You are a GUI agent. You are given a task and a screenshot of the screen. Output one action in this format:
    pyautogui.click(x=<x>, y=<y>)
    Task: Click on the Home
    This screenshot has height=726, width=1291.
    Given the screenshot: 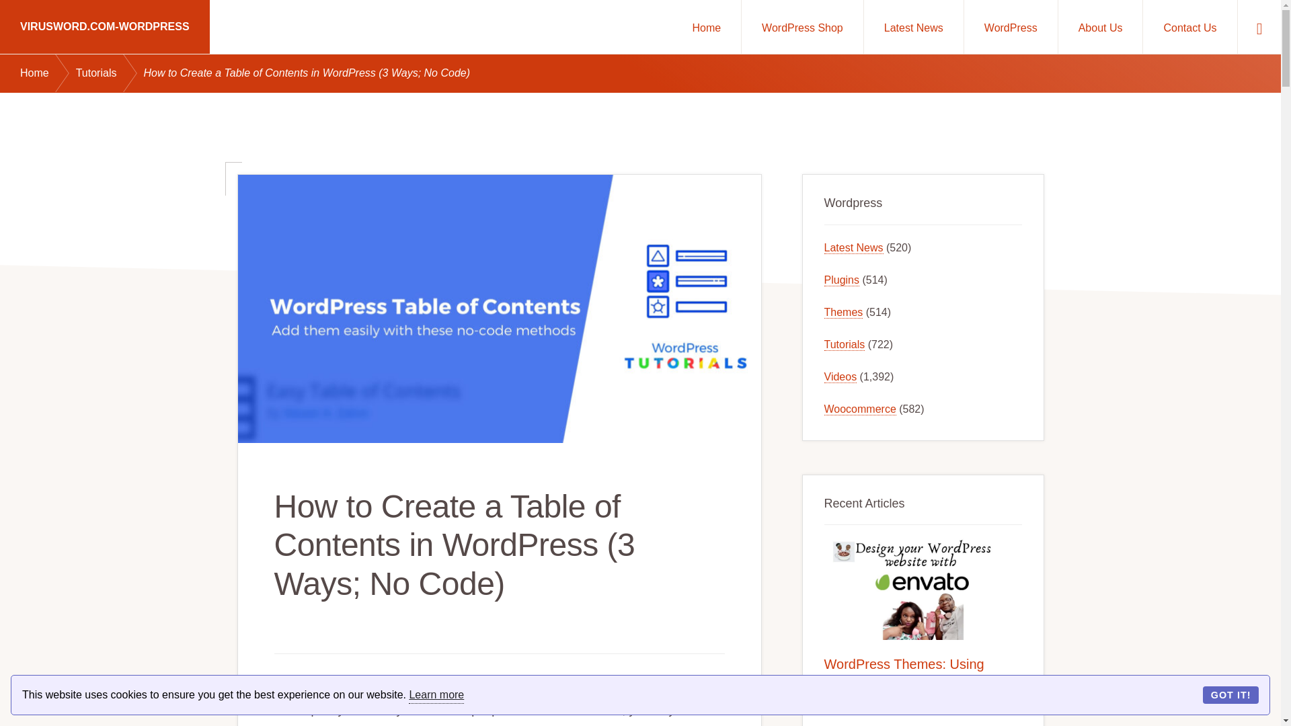 What is the action you would take?
    pyautogui.click(x=48, y=73)
    